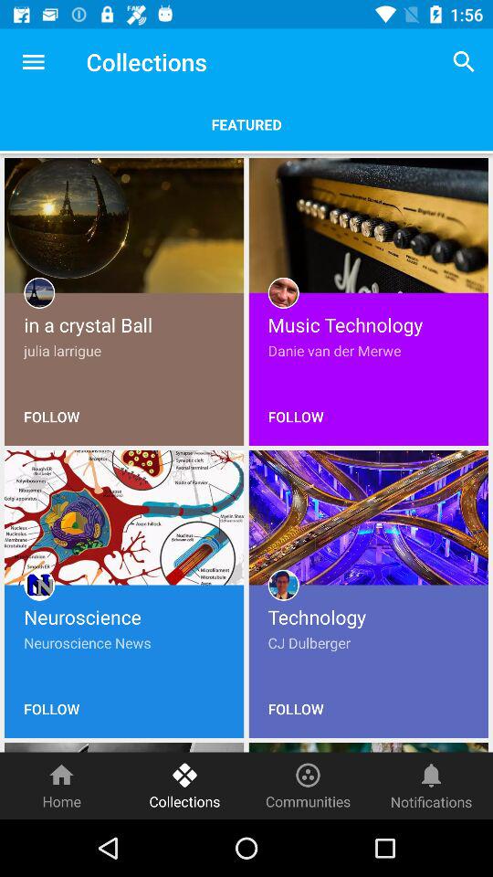 The image size is (493, 877). What do you see at coordinates (33, 62) in the screenshot?
I see `choose icon to the left of the collections app` at bounding box center [33, 62].